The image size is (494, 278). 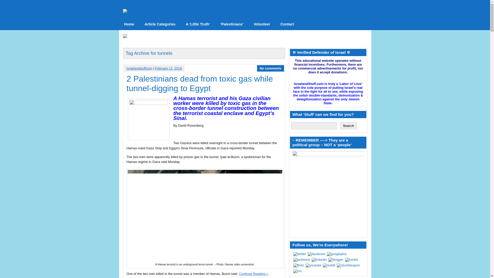 I want to click on No comments, so click(x=271, y=68).